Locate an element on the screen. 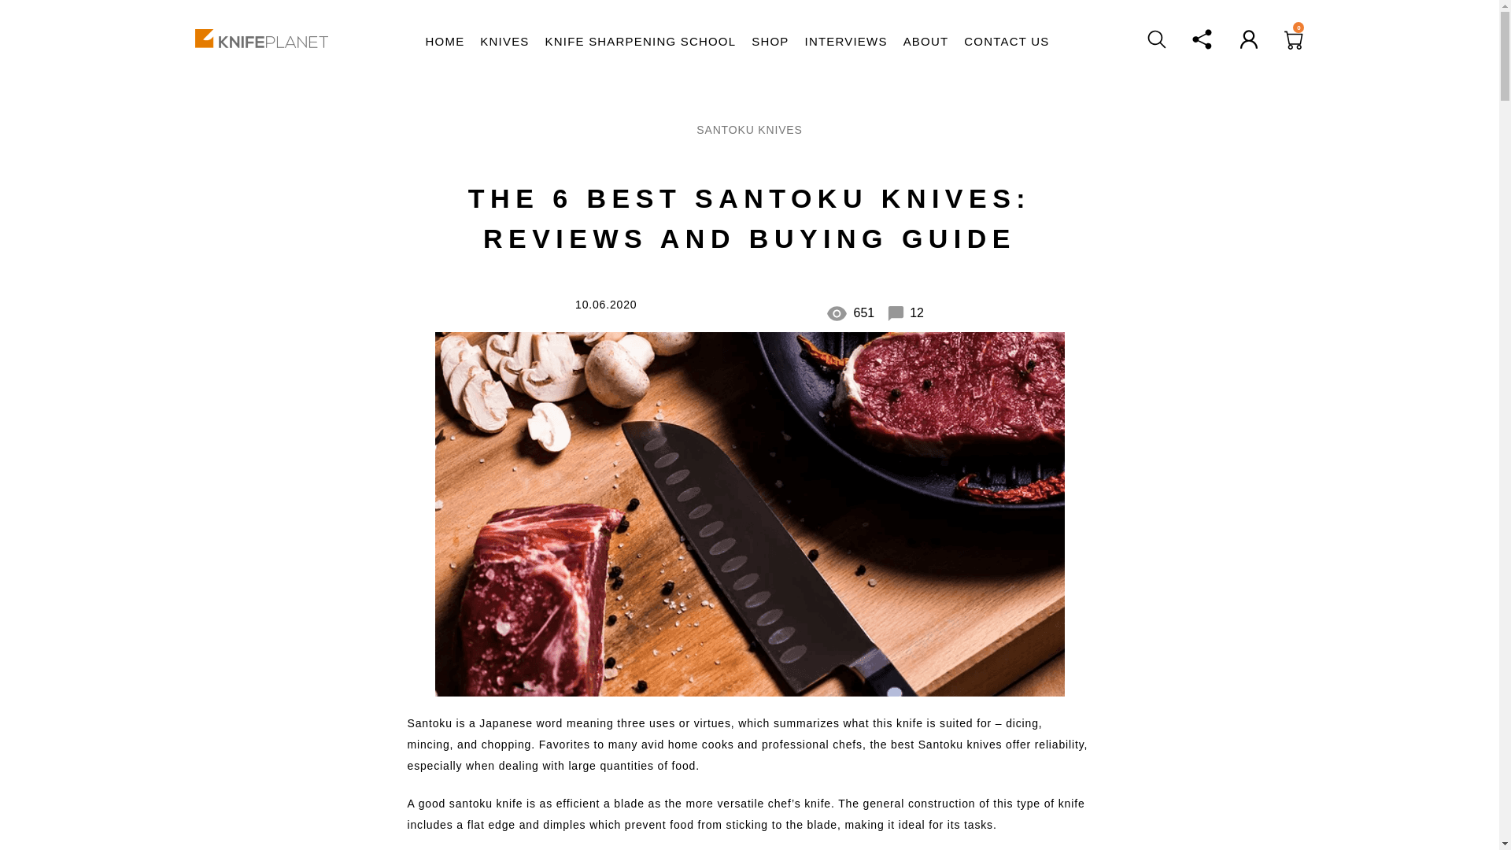  ABOUT is located at coordinates (925, 42).